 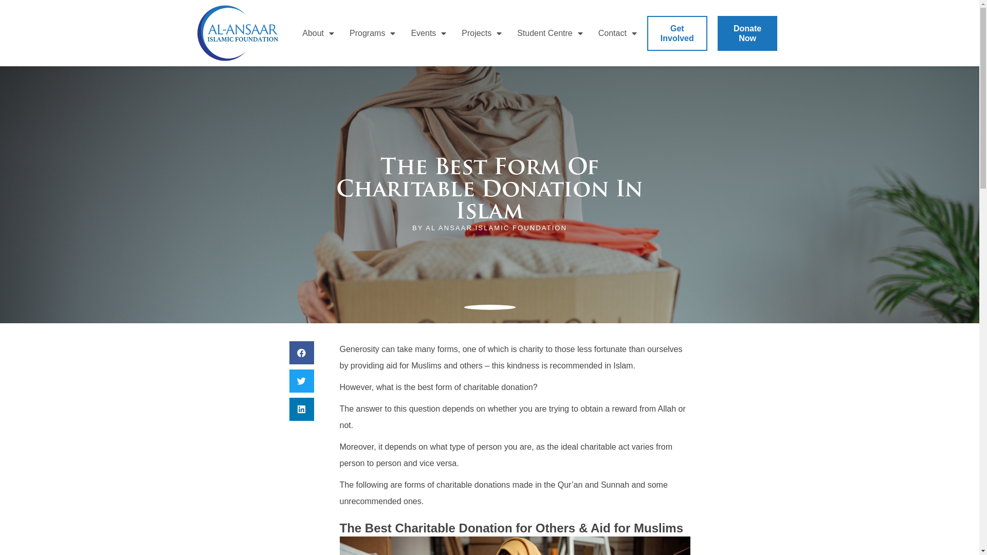 What do you see at coordinates (678, 33) in the screenshot?
I see `Get Involved` at bounding box center [678, 33].